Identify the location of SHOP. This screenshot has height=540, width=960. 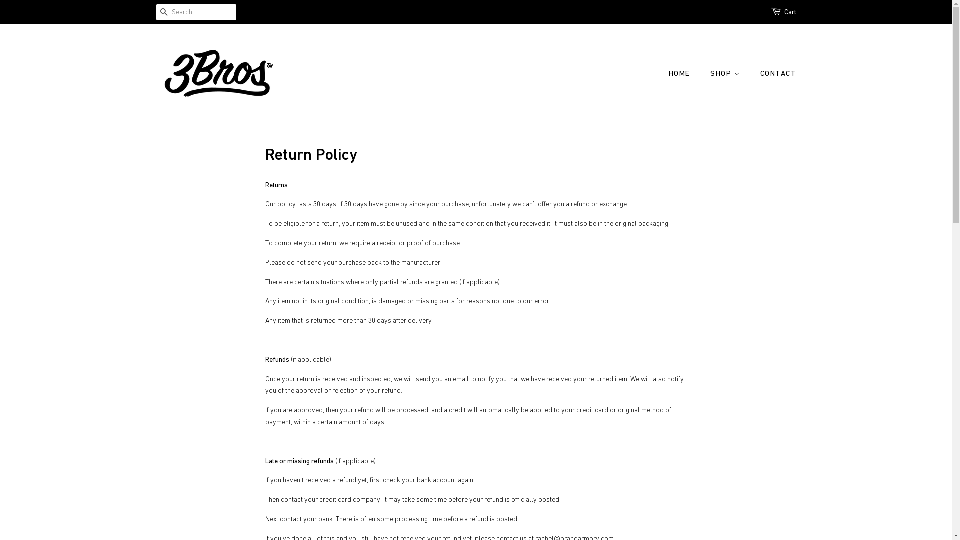
(726, 73).